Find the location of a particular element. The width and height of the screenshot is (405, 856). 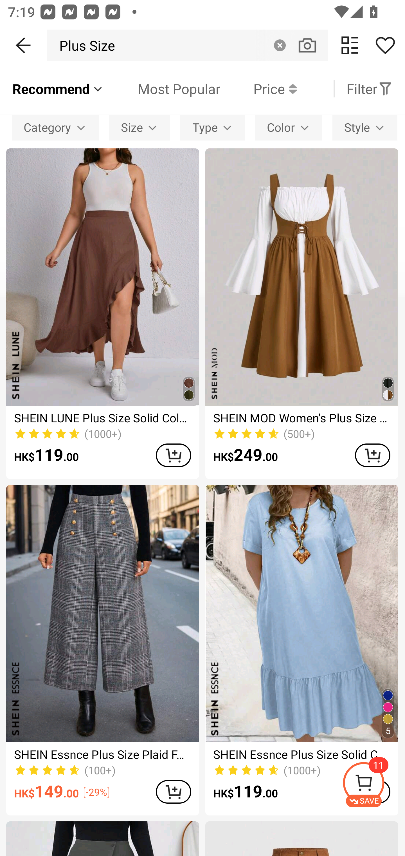

Clear is located at coordinates (280, 45).